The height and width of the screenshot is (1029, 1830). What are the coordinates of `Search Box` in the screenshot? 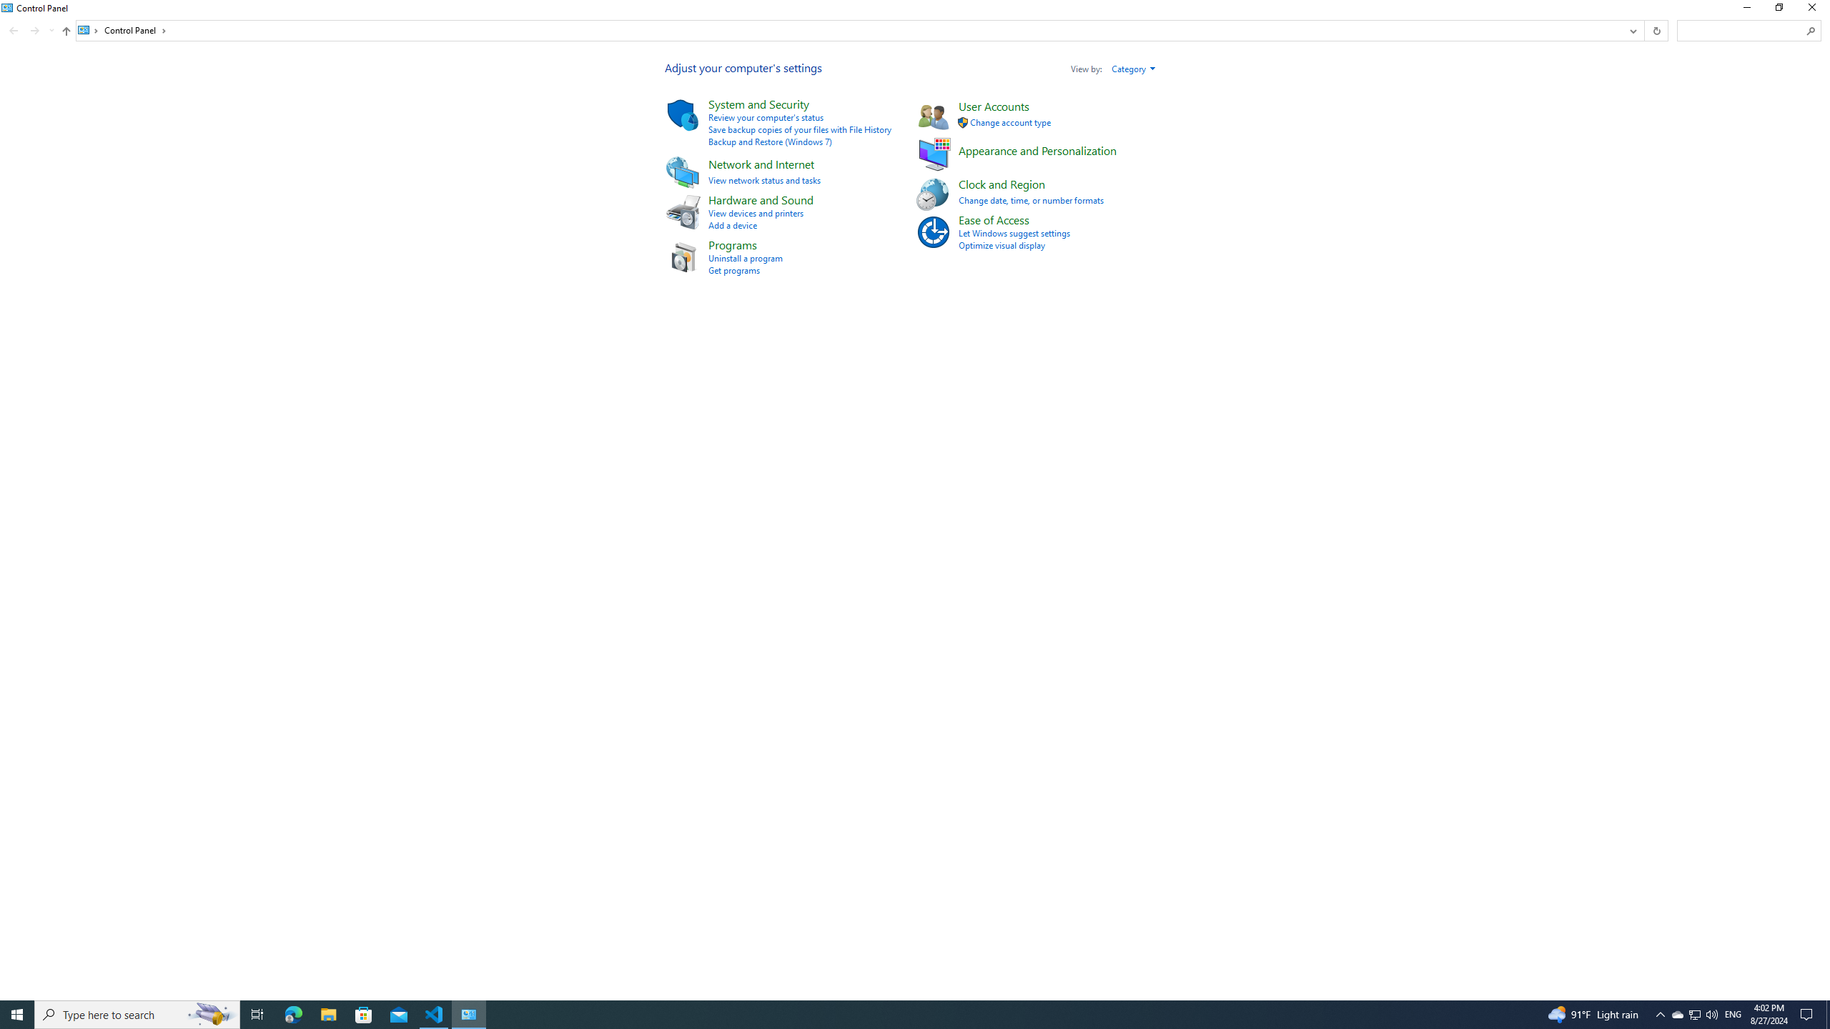 It's located at (1741, 30).